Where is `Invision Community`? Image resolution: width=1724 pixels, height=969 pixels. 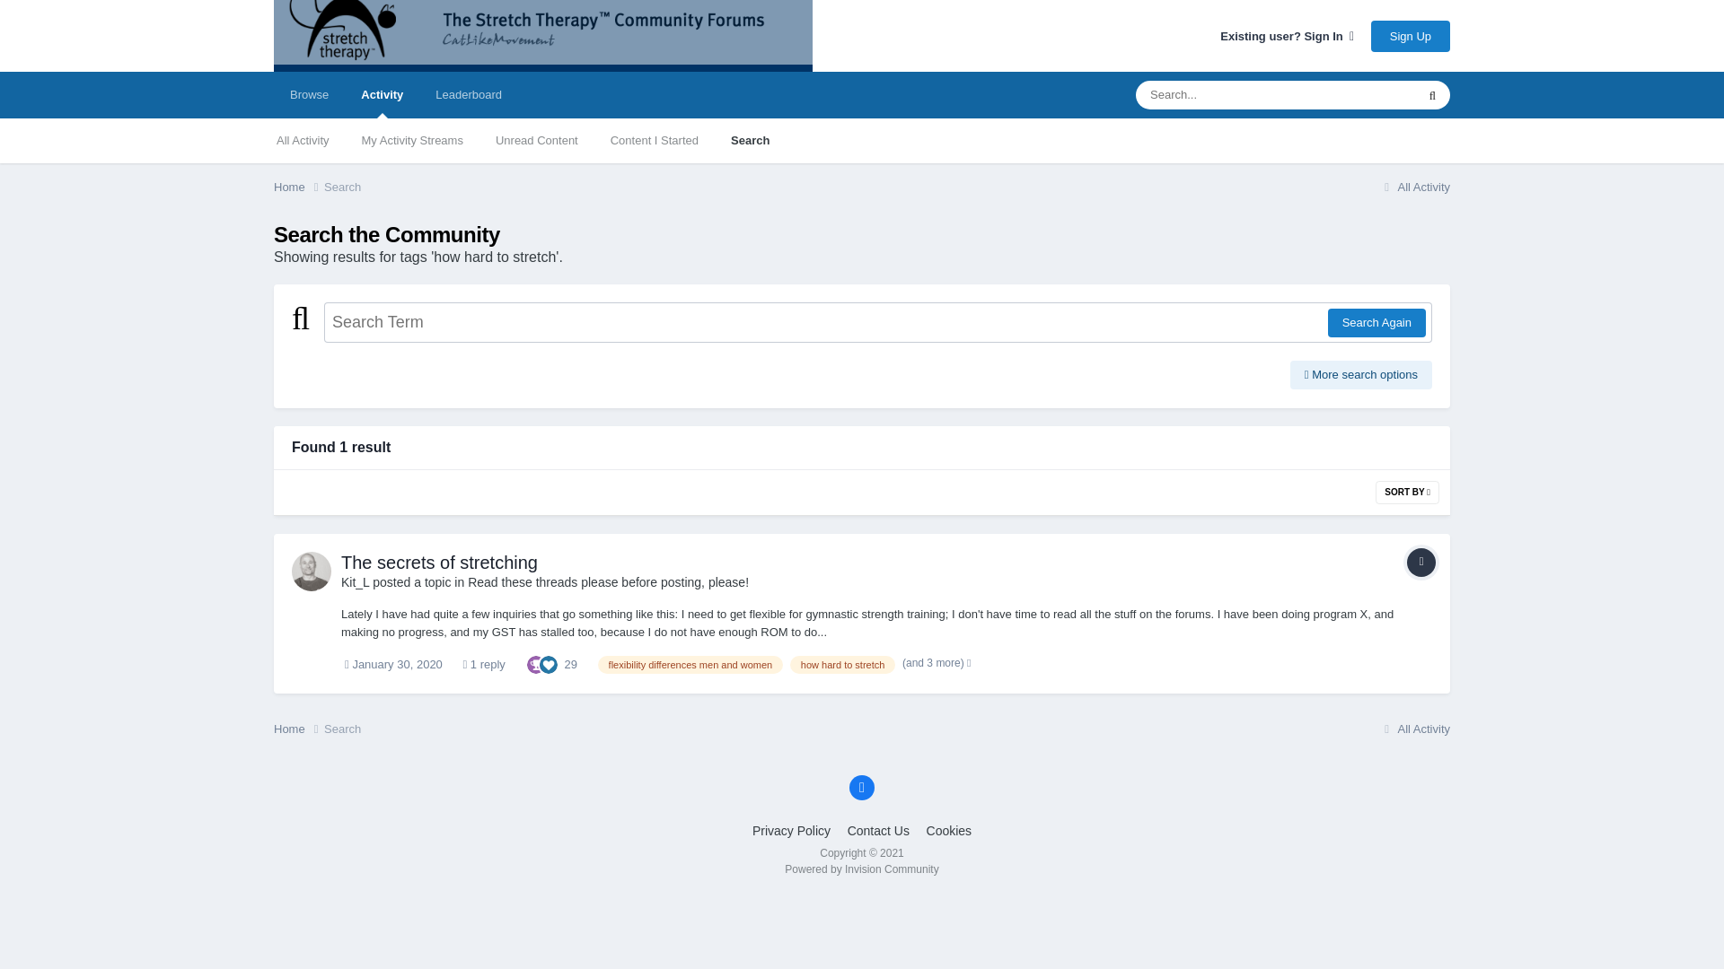 Invision Community is located at coordinates (860, 869).